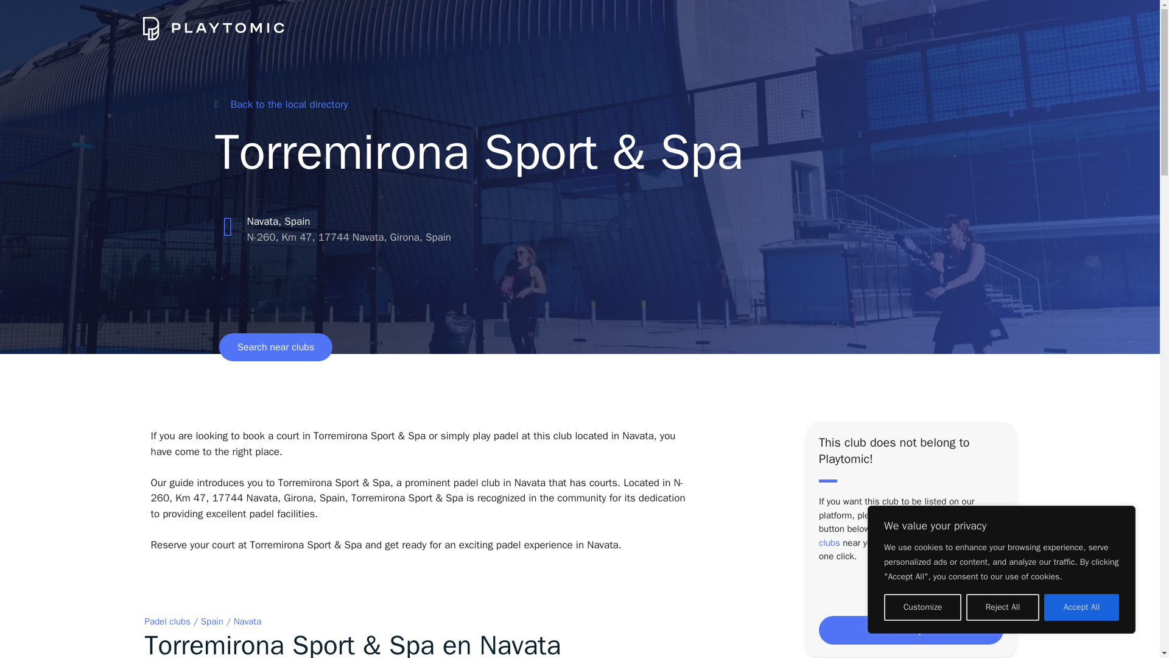  What do you see at coordinates (212, 621) in the screenshot?
I see `Spain` at bounding box center [212, 621].